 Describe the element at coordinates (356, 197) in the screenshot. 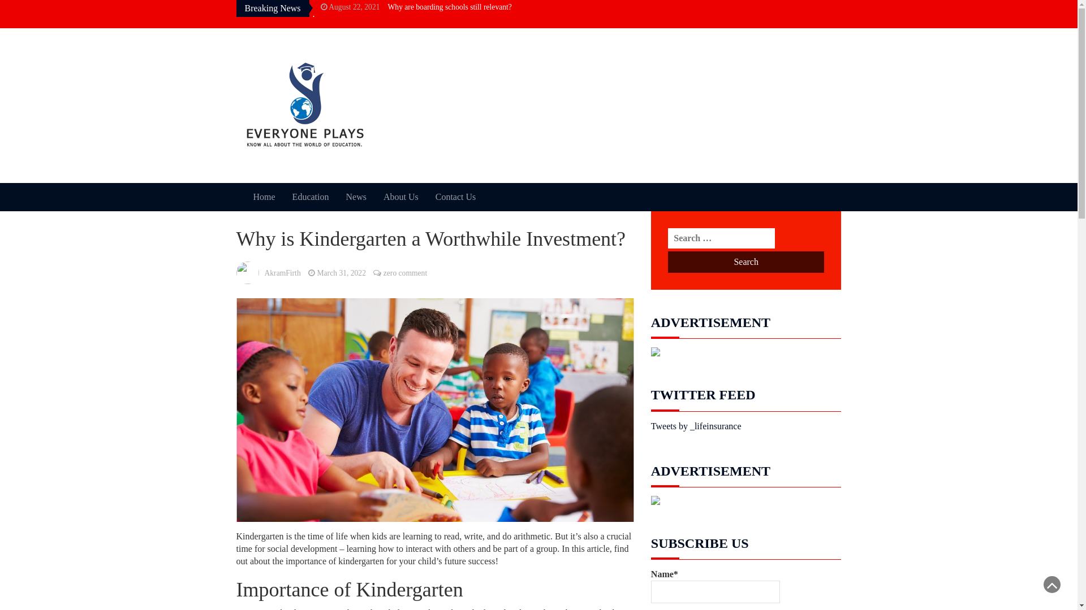

I see `News` at that location.